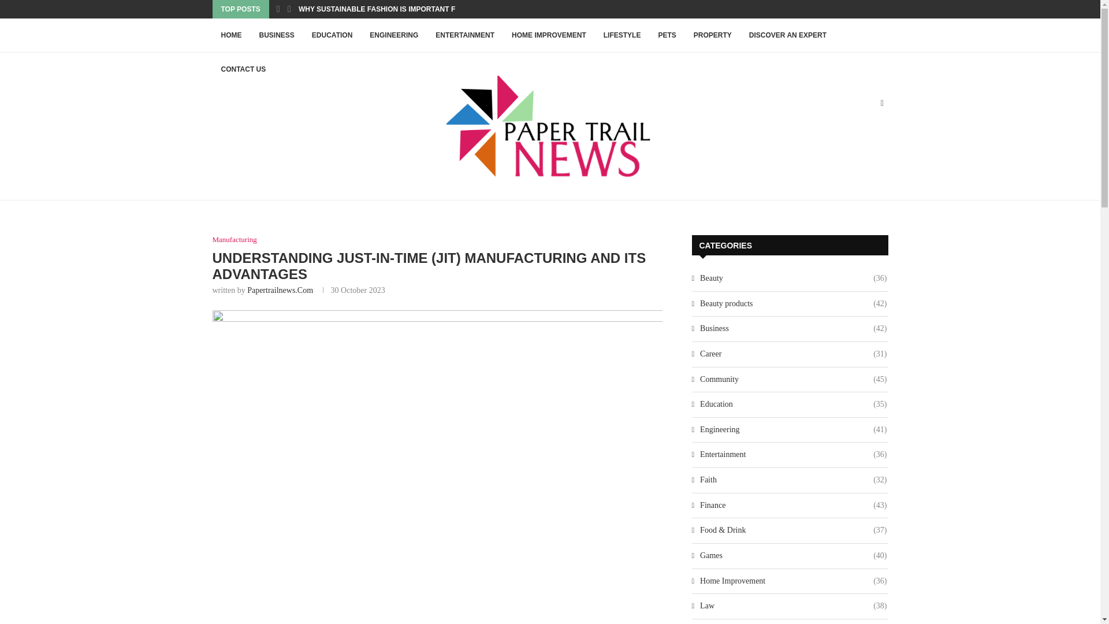  Describe the element at coordinates (235, 240) in the screenshot. I see `Manufacturing` at that location.